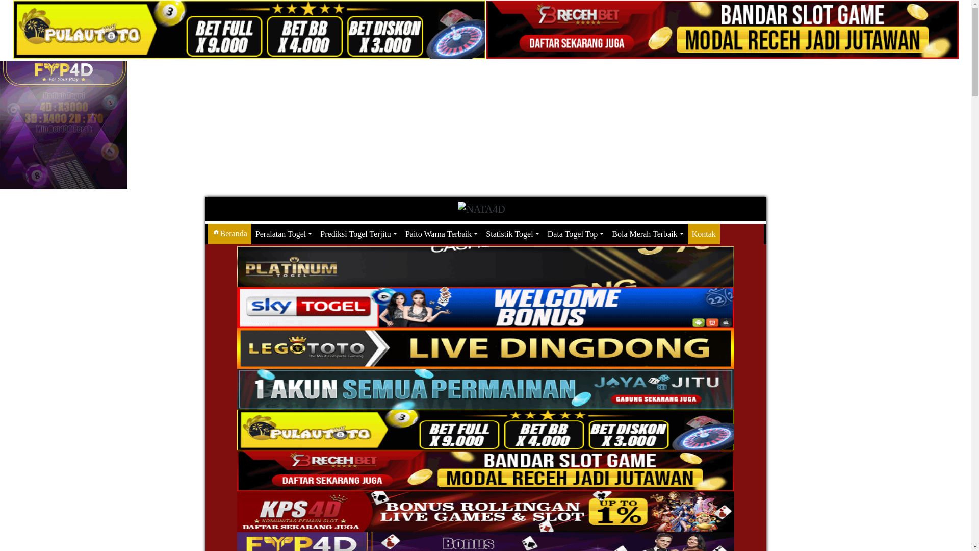  What do you see at coordinates (486, 348) in the screenshot?
I see `Daftar Legototo` at bounding box center [486, 348].